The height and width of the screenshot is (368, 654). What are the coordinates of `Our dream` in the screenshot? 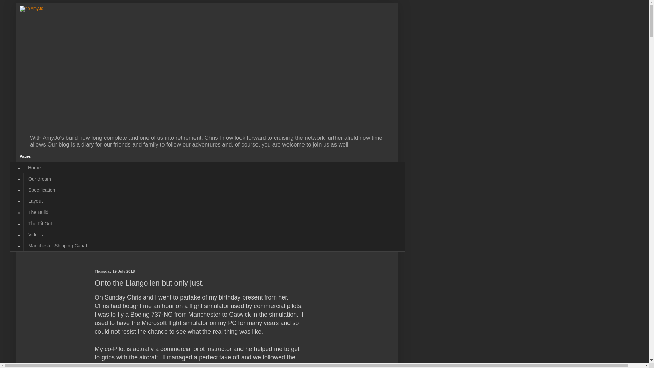 It's located at (39, 179).